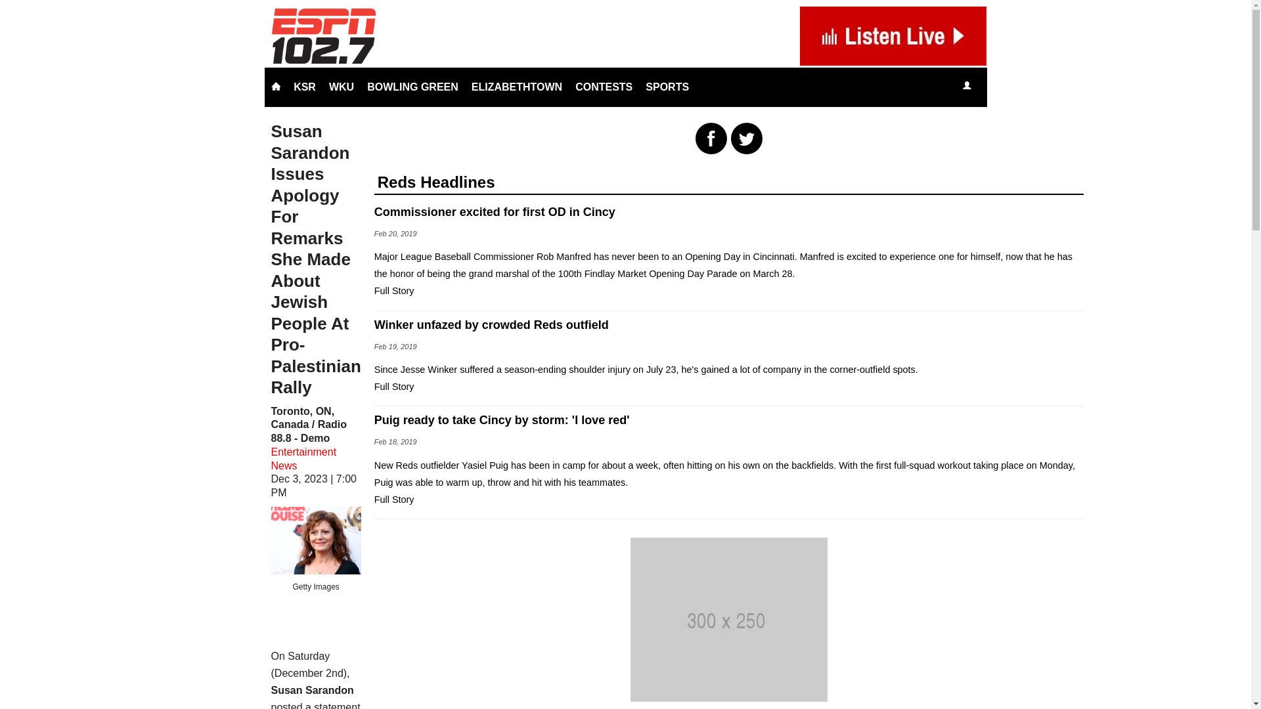 This screenshot has height=709, width=1261. What do you see at coordinates (967, 85) in the screenshot?
I see `Sign In` at bounding box center [967, 85].